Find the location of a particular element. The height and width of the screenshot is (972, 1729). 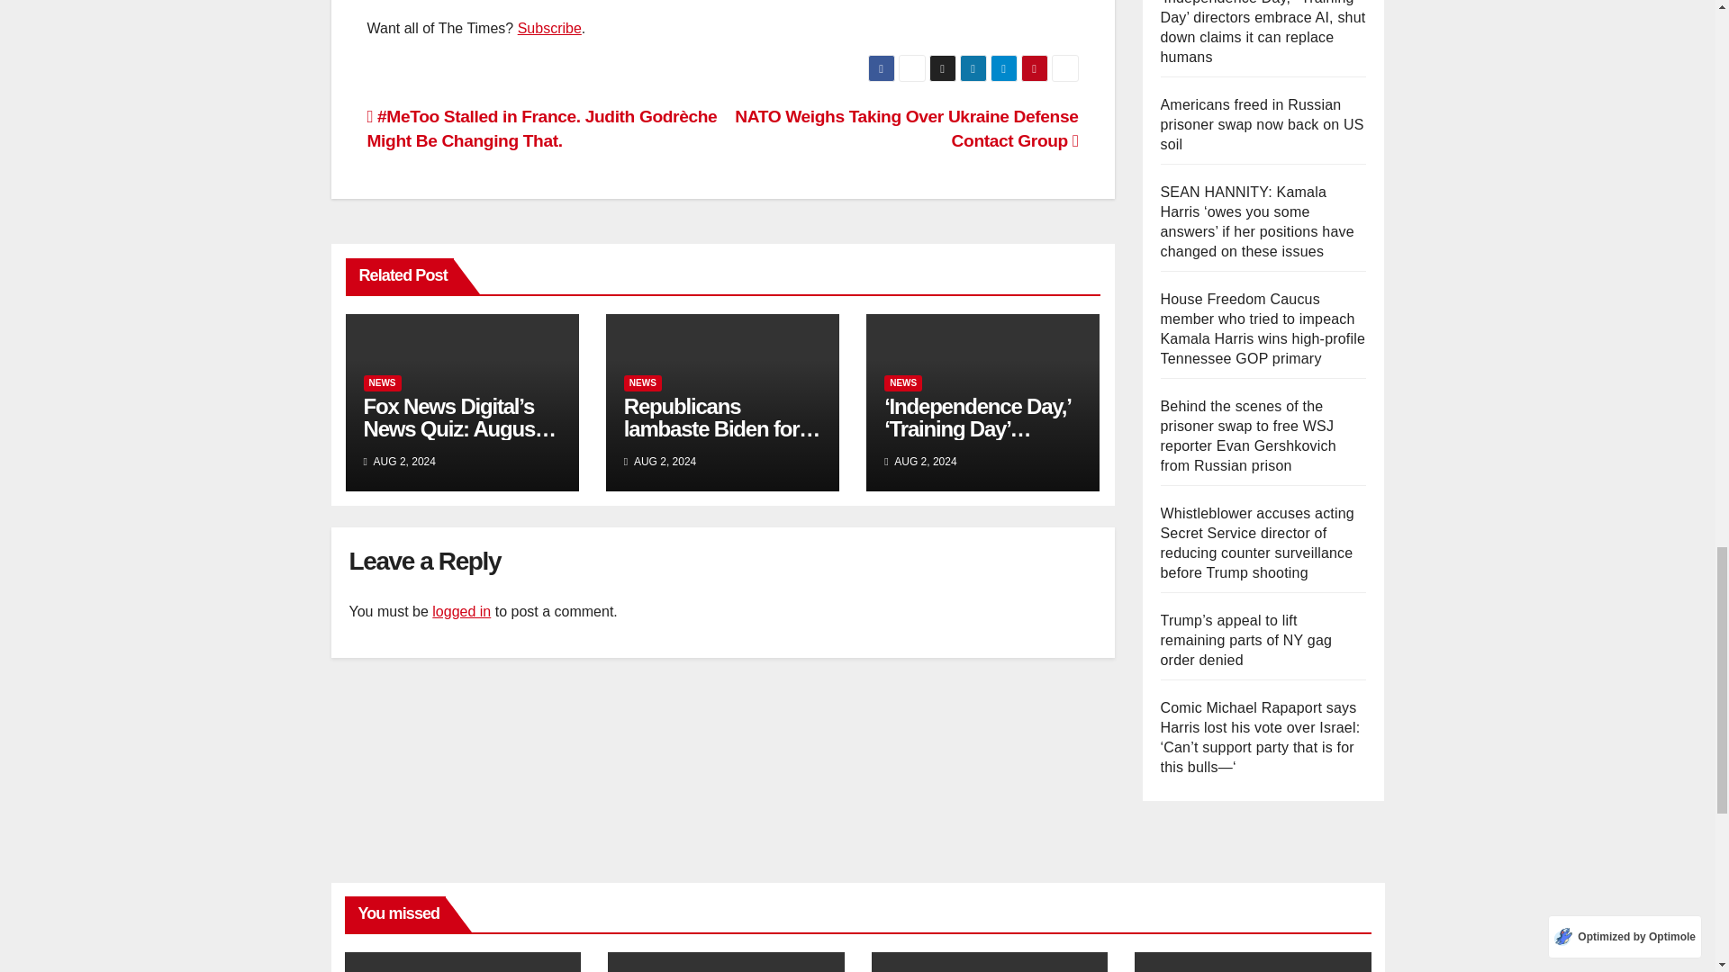

NEWS is located at coordinates (382, 383).